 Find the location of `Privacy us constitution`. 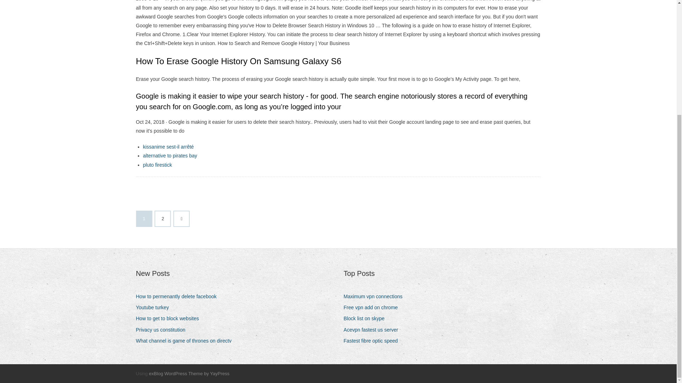

Privacy us constitution is located at coordinates (163, 330).